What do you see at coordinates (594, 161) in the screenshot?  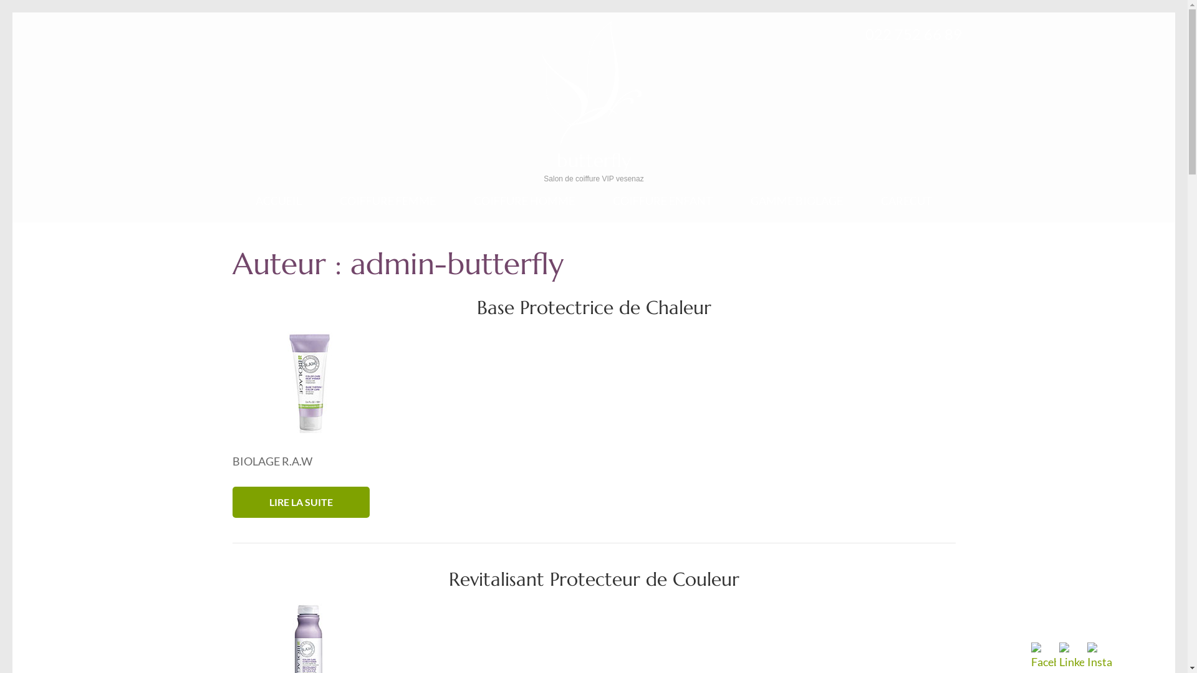 I see `butterfly` at bounding box center [594, 161].